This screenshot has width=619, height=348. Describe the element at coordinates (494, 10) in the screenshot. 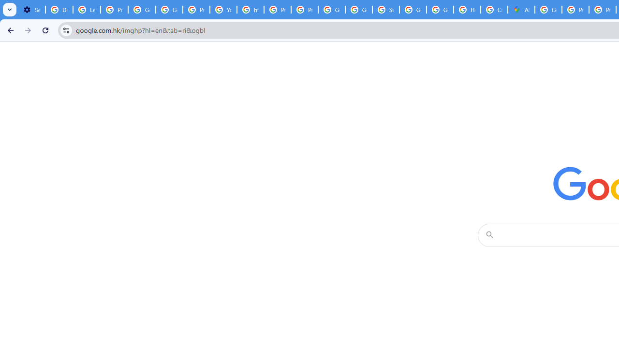

I see `Create your Google Account` at that location.